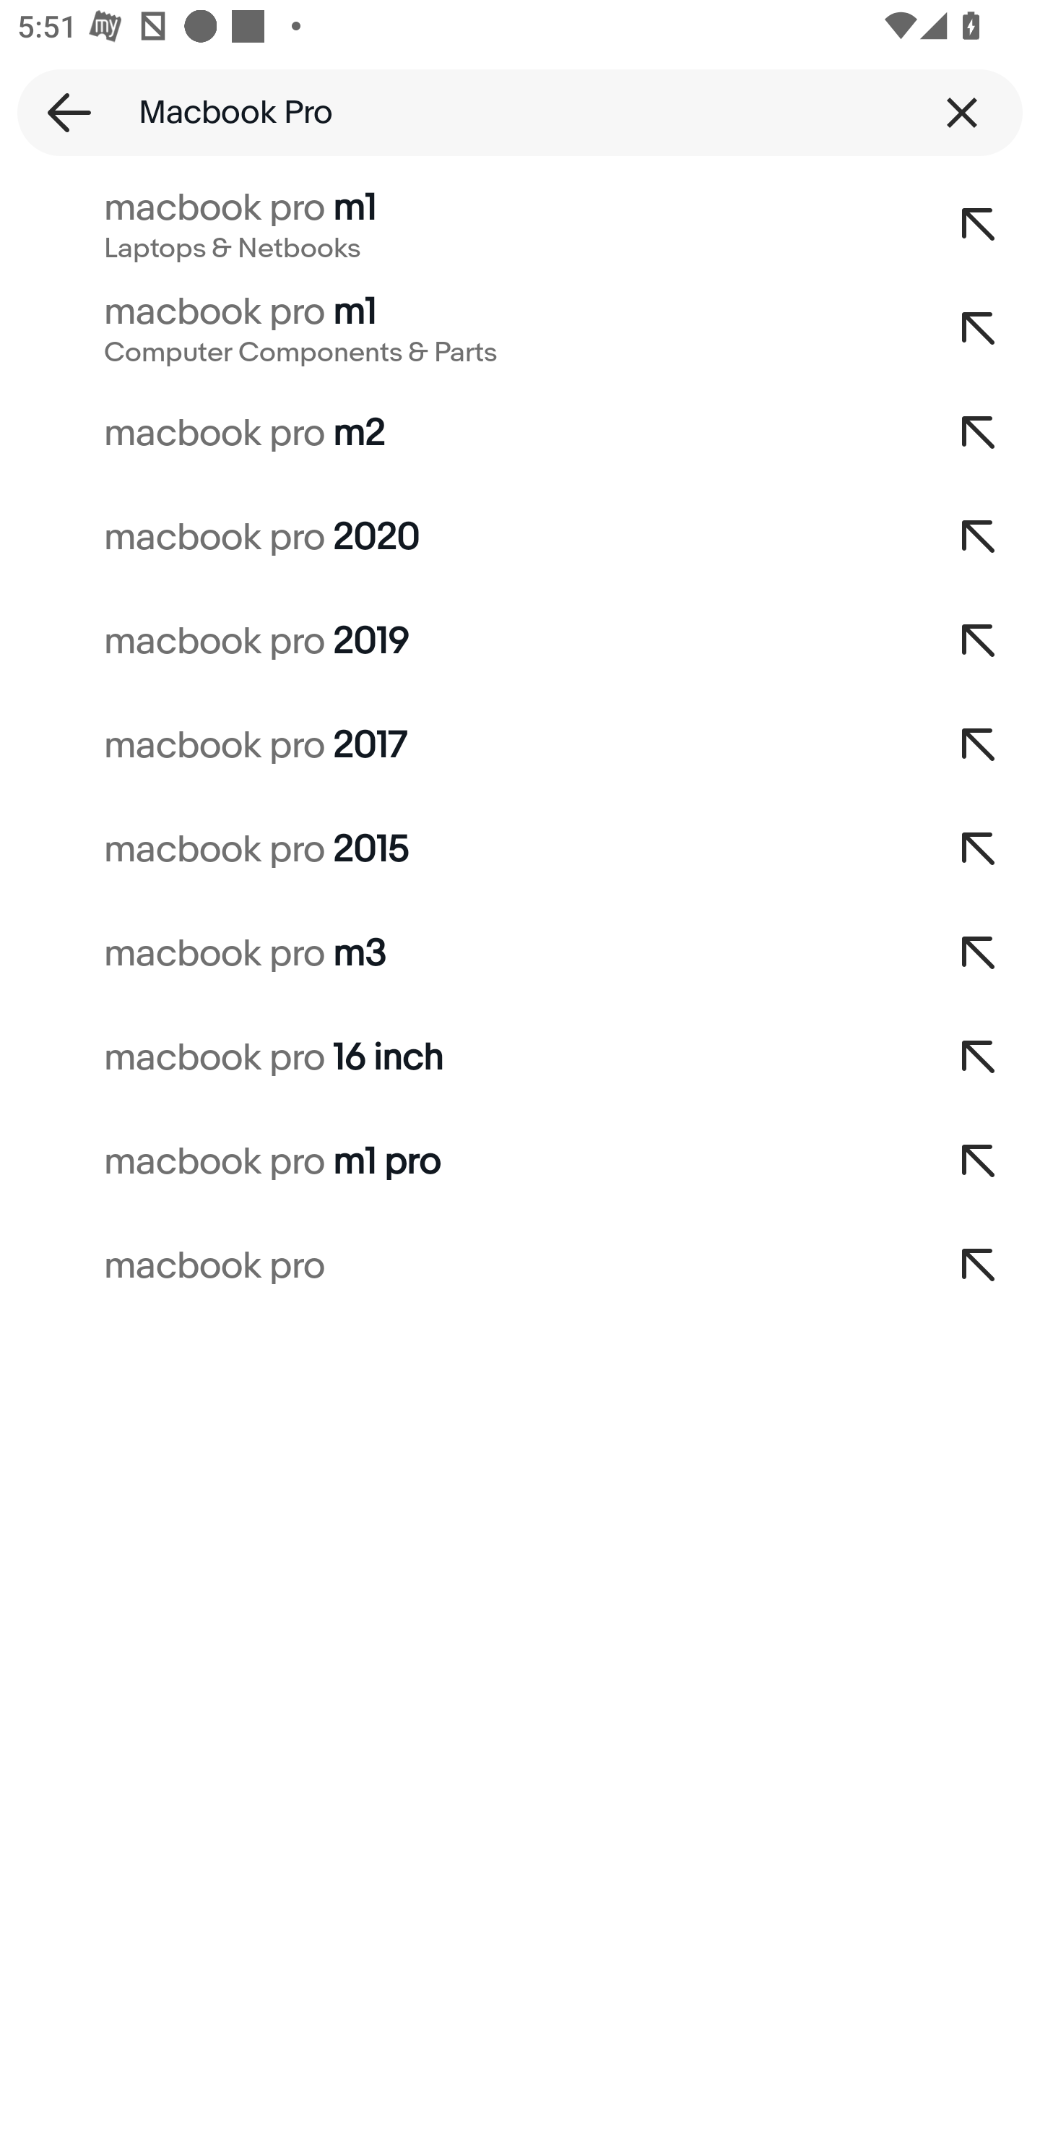  Describe the element at coordinates (459, 1266) in the screenshot. I see `macbook pro` at that location.